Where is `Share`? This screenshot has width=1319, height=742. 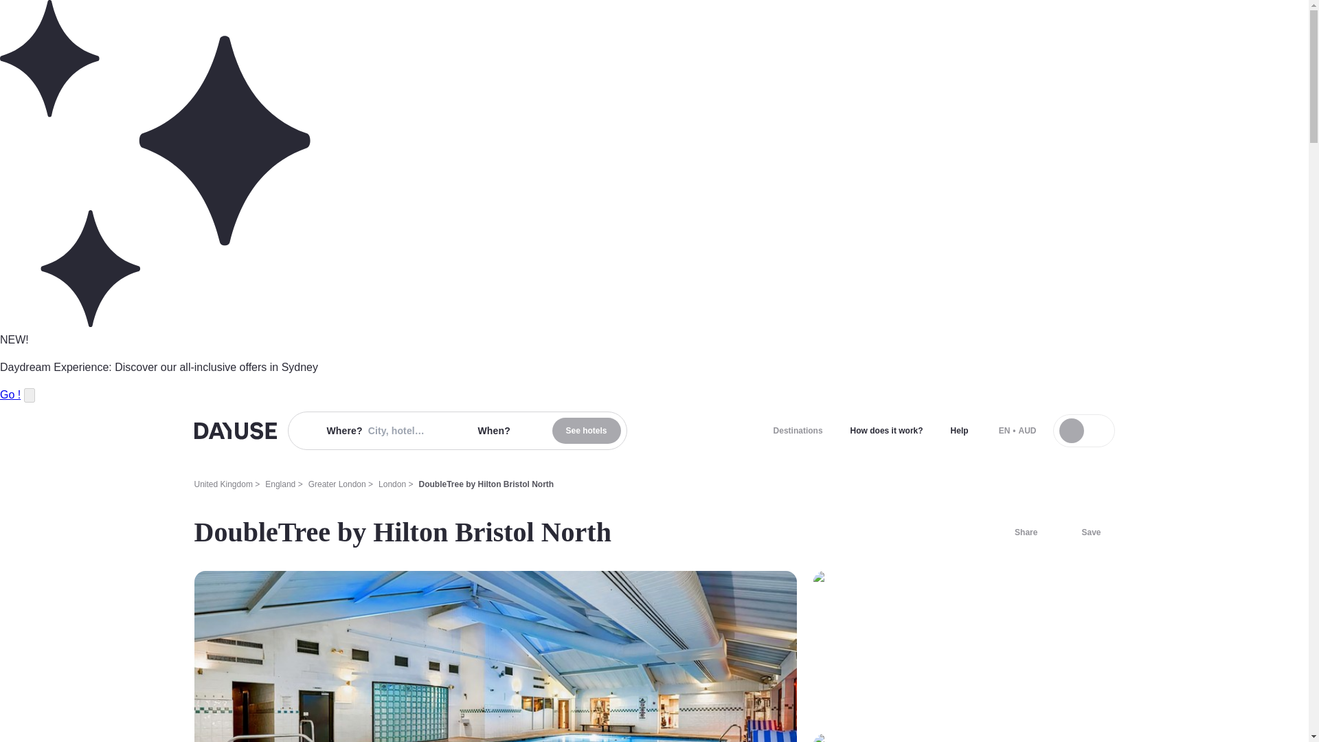
Share is located at coordinates (1017, 532).